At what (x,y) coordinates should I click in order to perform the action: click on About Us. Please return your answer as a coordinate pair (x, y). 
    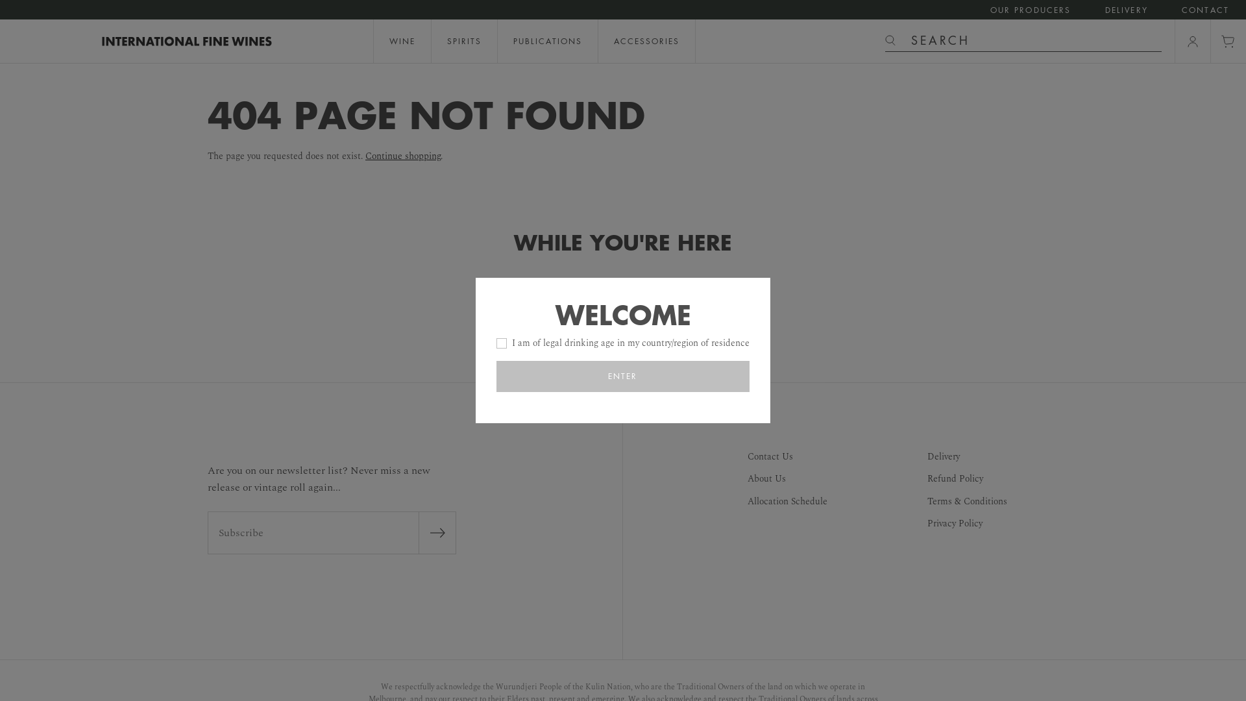
    Looking at the image, I should click on (788, 479).